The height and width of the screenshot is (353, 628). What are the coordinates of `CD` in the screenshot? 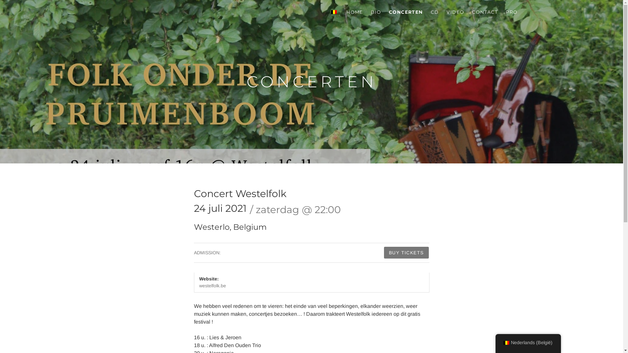 It's located at (435, 12).